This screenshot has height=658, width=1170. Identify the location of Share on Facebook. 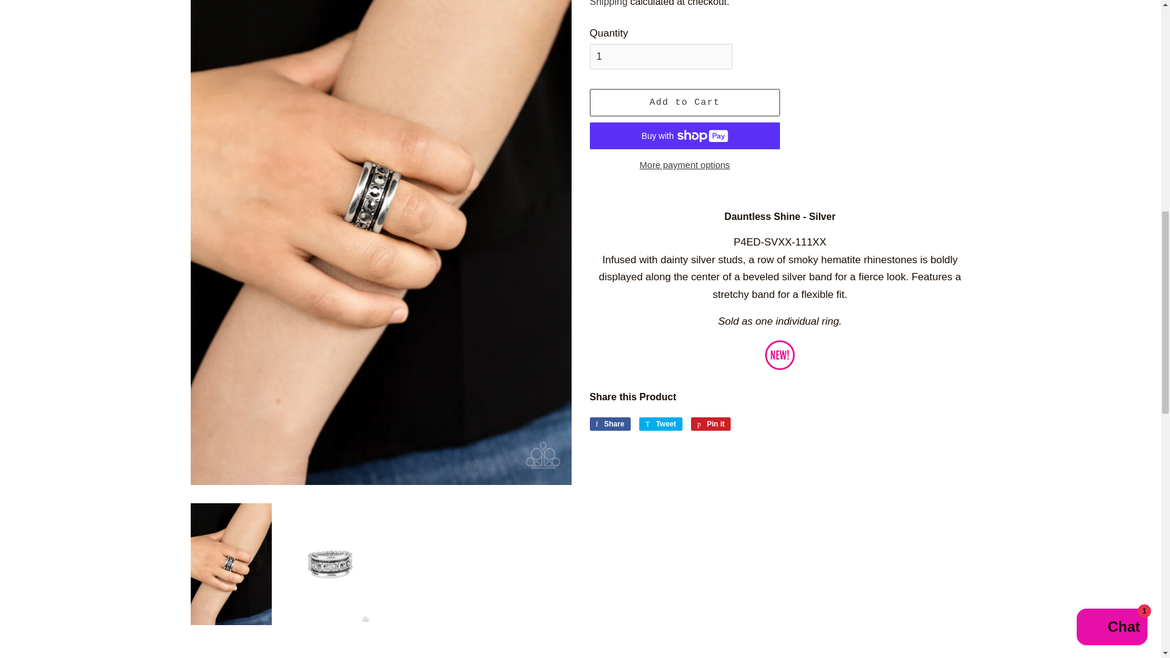
(609, 424).